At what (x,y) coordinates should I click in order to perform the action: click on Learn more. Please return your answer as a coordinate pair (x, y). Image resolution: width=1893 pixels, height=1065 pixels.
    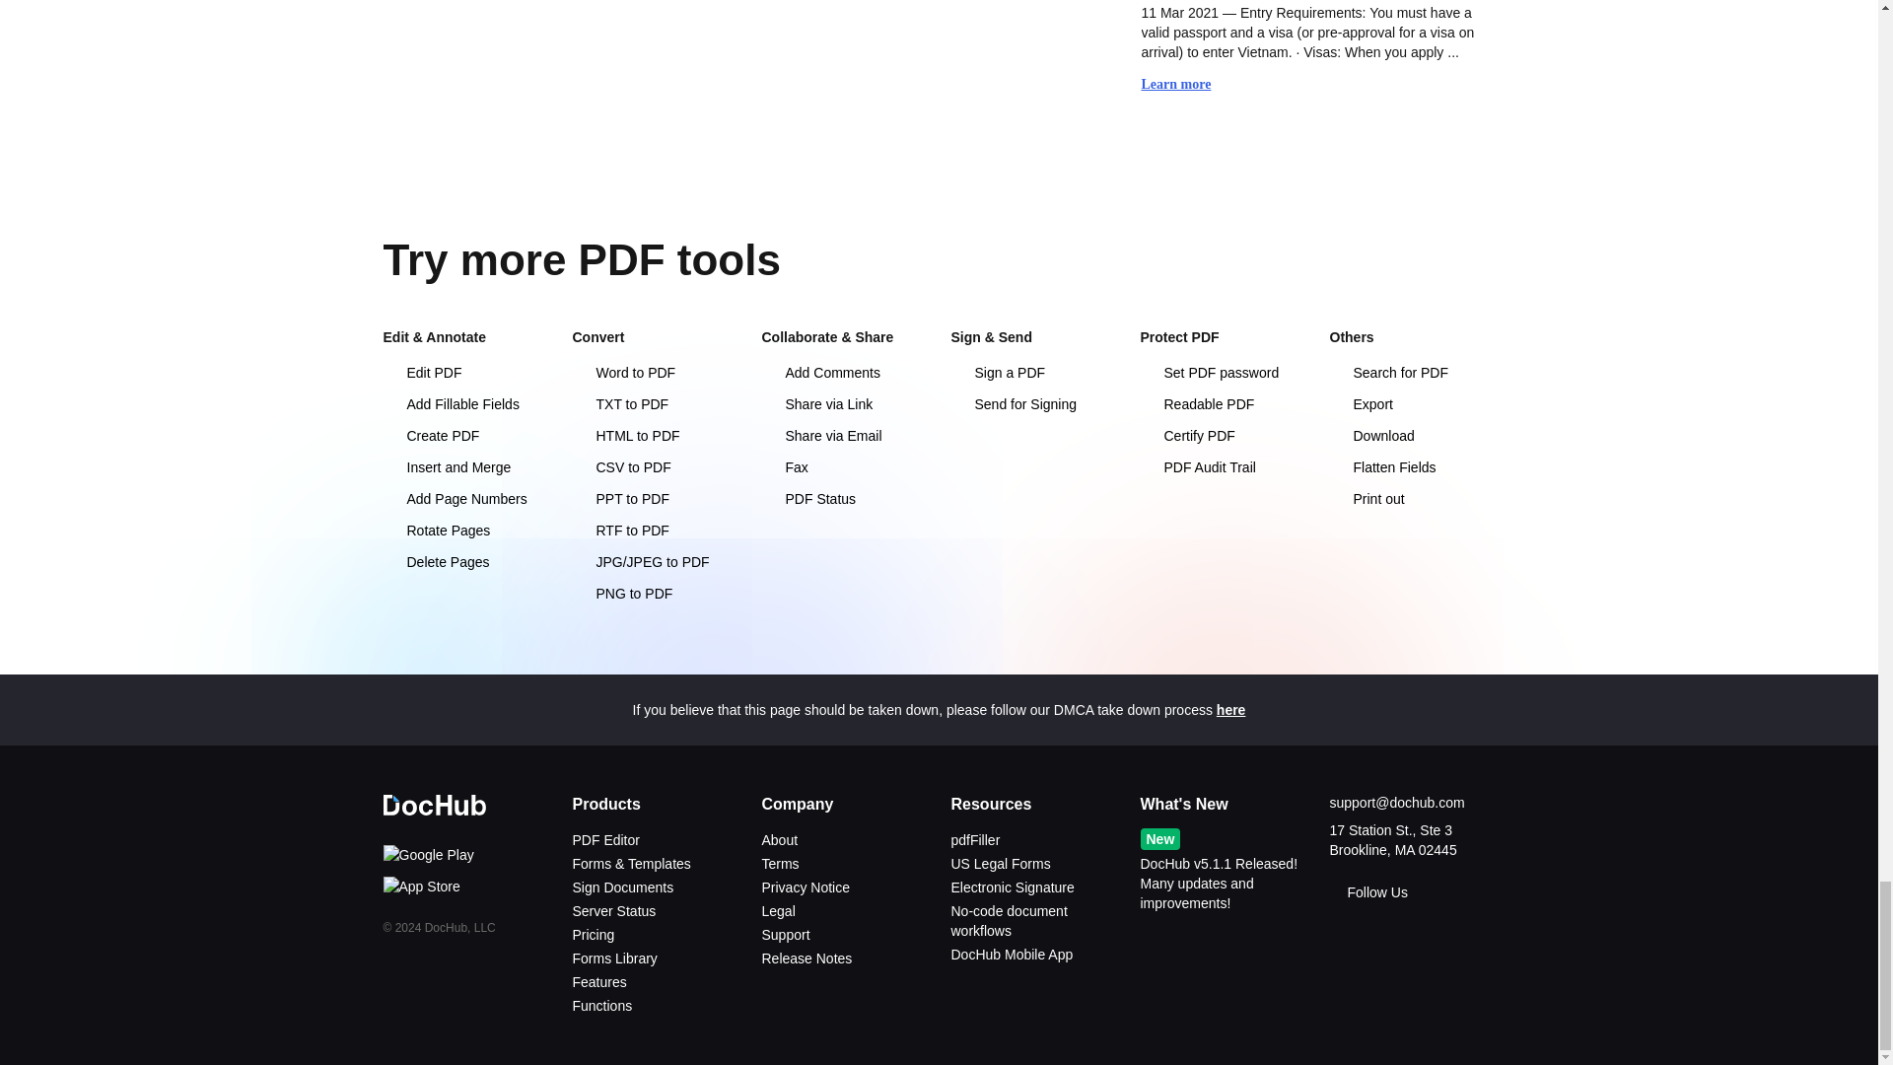
    Looking at the image, I should click on (1185, 85).